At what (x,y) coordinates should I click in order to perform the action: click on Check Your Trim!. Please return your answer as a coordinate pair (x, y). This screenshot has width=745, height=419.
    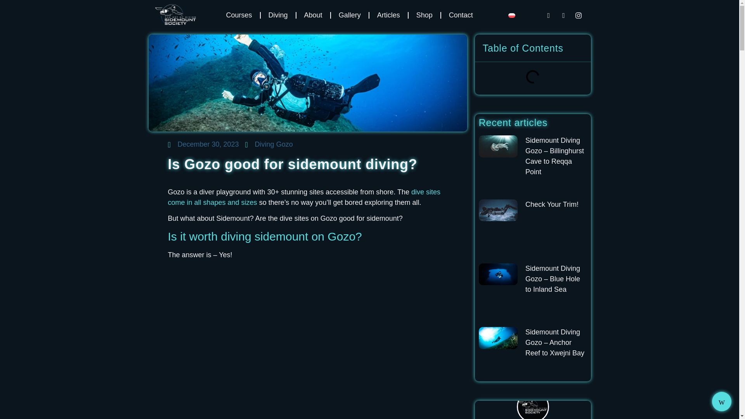
    Looking at the image, I should click on (552, 204).